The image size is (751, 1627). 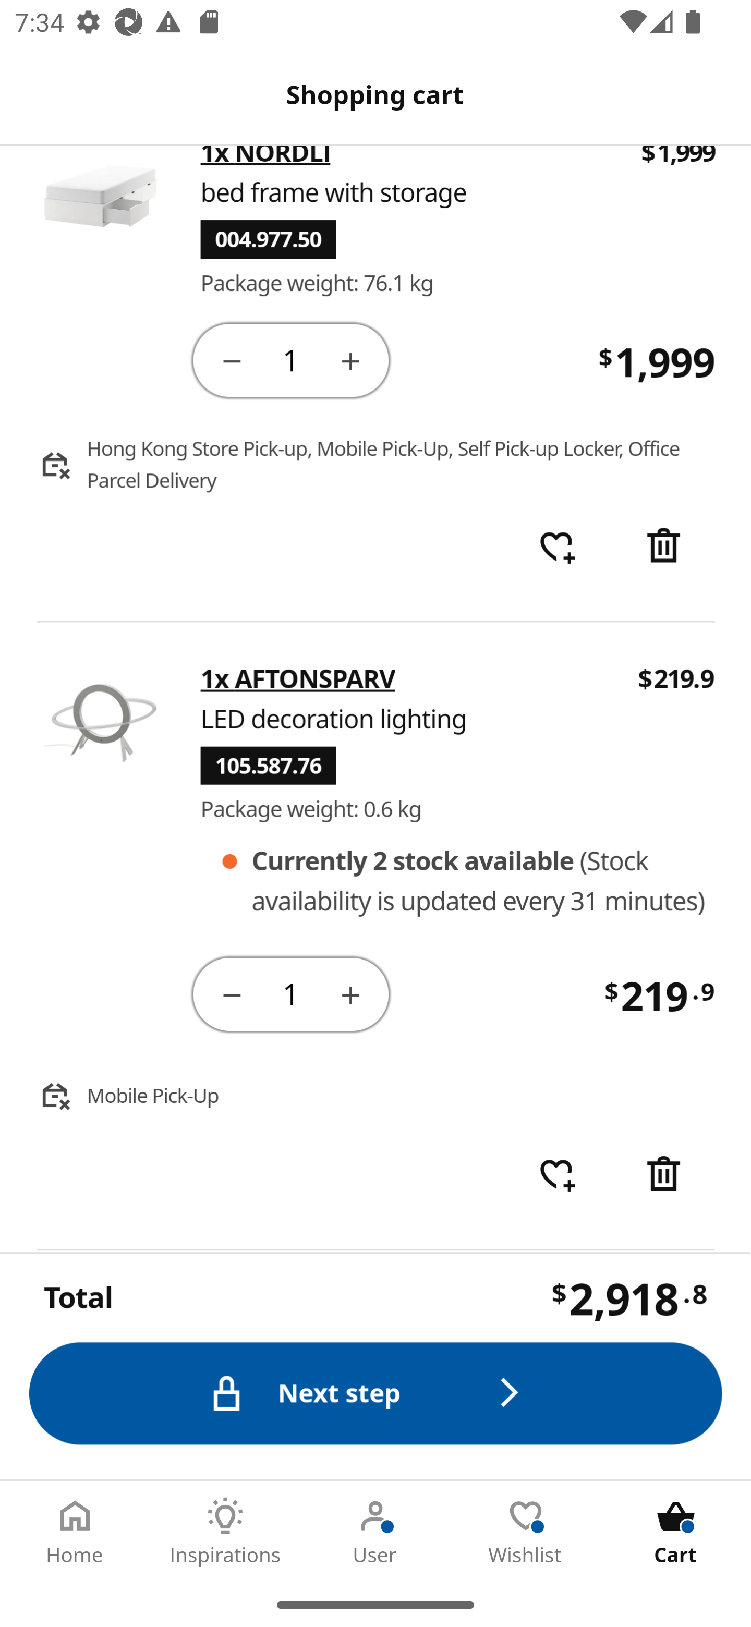 I want to click on Wishlist
Tab 4 of 5, so click(x=526, y=1532).